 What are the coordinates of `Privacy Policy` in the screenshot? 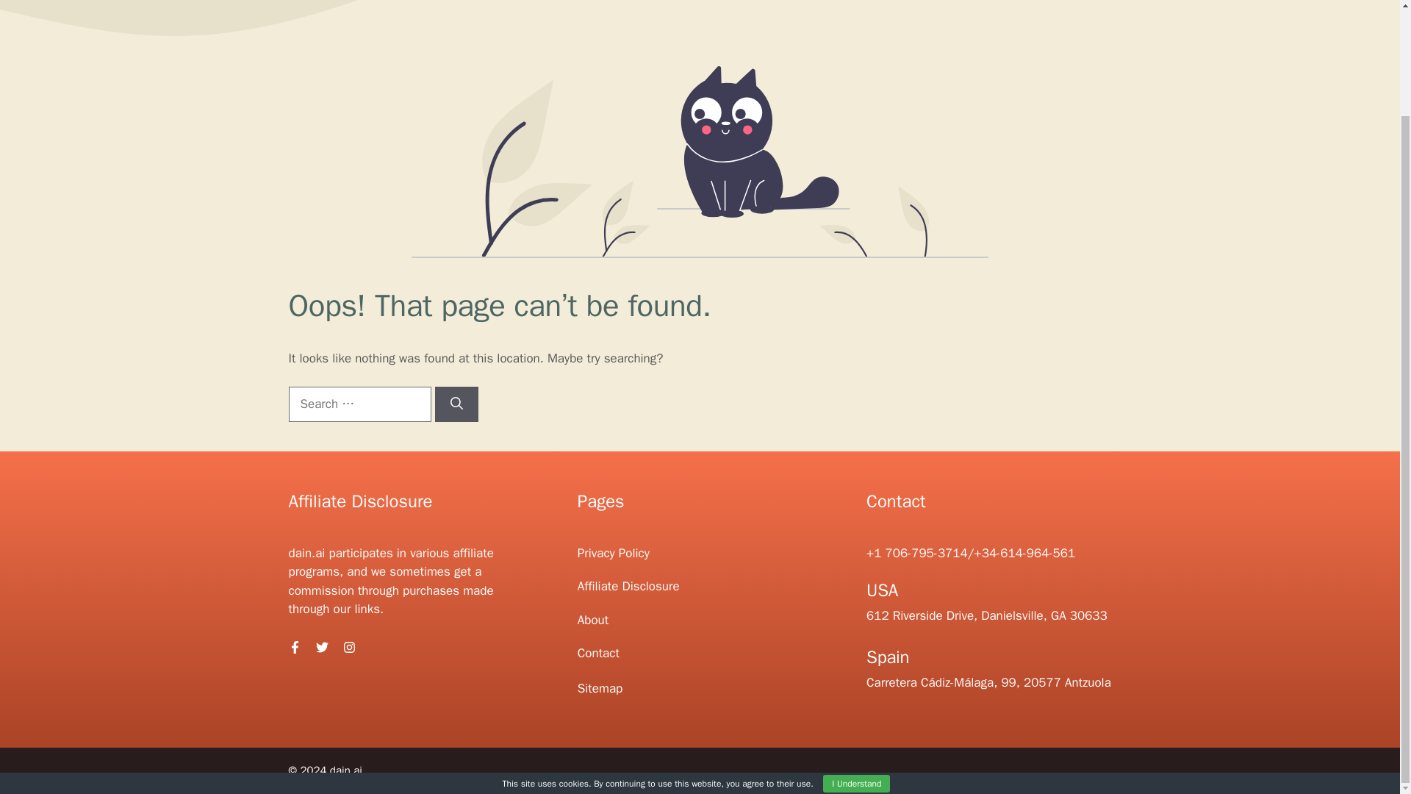 It's located at (613, 553).